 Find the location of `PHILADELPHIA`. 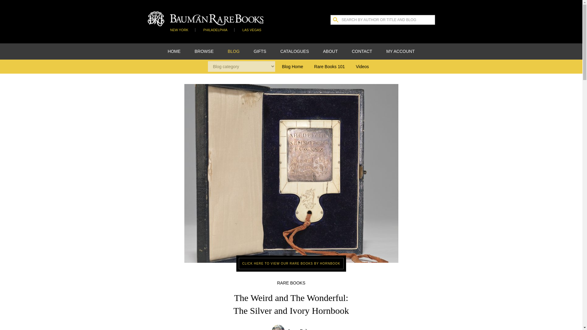

PHILADELPHIA is located at coordinates (215, 30).